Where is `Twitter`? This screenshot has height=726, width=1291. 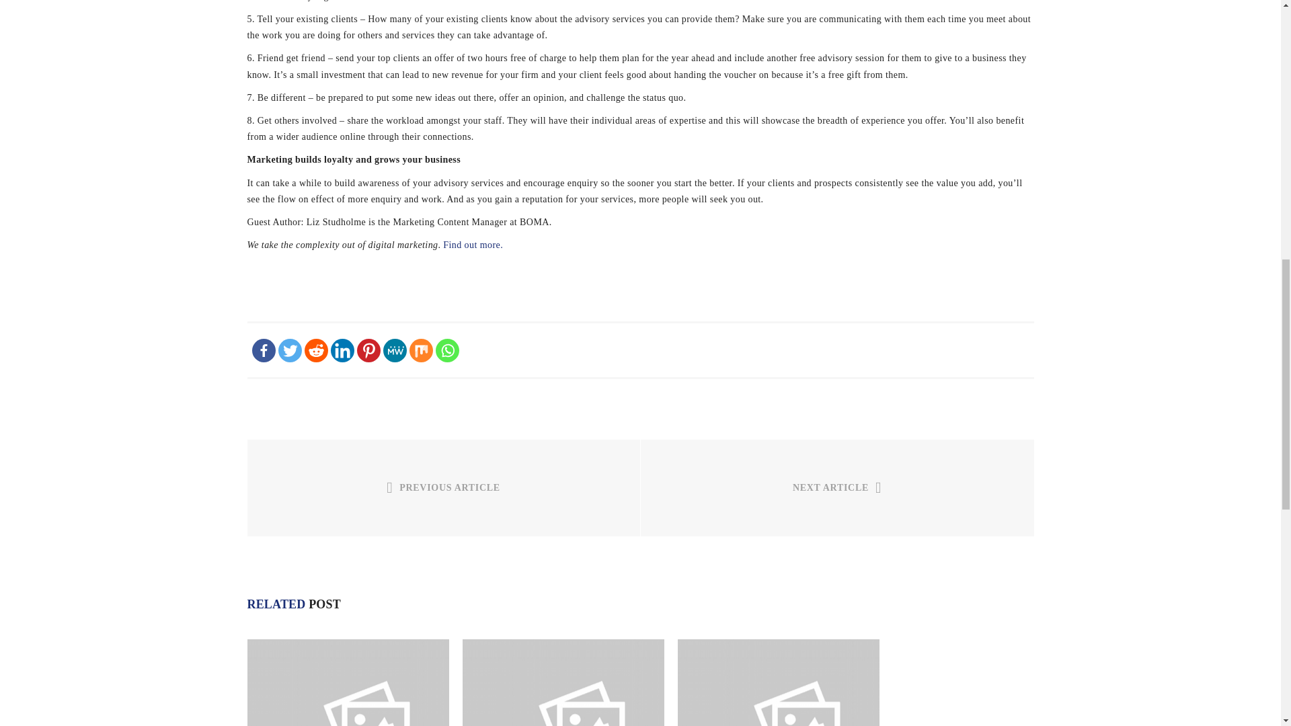 Twitter is located at coordinates (290, 350).